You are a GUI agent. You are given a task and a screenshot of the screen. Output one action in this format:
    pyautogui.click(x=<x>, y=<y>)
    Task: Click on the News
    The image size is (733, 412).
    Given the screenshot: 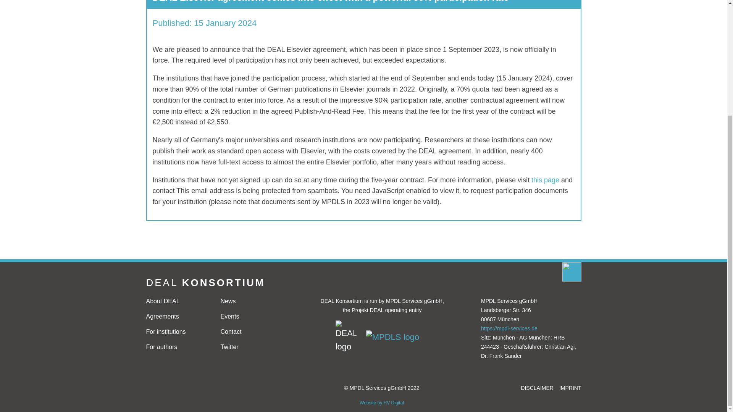 What is the action you would take?
    pyautogui.click(x=252, y=301)
    